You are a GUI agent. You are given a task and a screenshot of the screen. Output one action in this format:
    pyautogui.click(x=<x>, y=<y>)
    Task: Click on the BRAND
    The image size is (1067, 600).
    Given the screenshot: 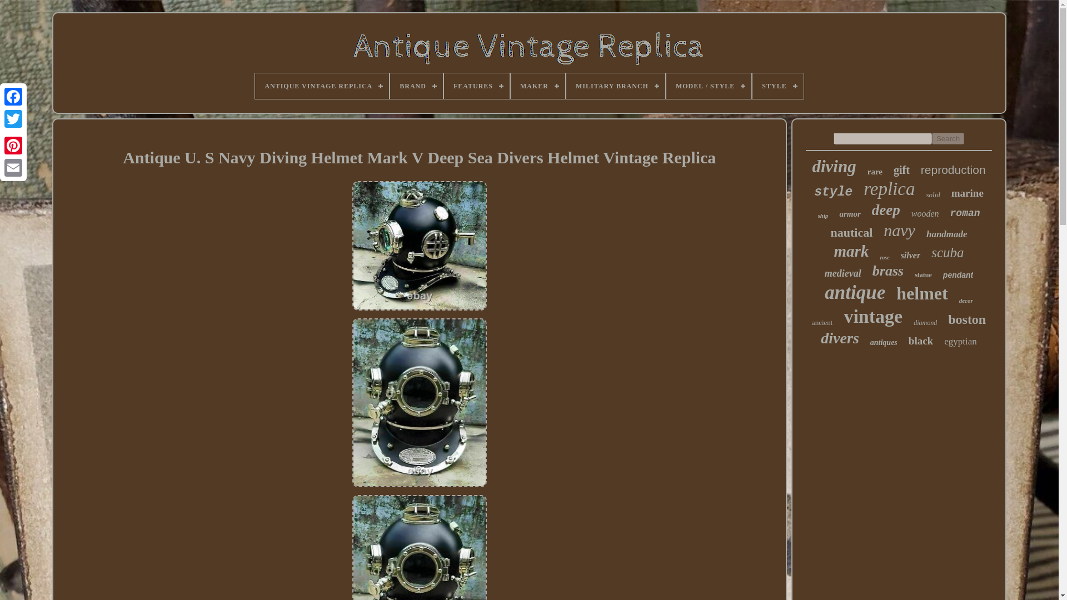 What is the action you would take?
    pyautogui.click(x=416, y=86)
    